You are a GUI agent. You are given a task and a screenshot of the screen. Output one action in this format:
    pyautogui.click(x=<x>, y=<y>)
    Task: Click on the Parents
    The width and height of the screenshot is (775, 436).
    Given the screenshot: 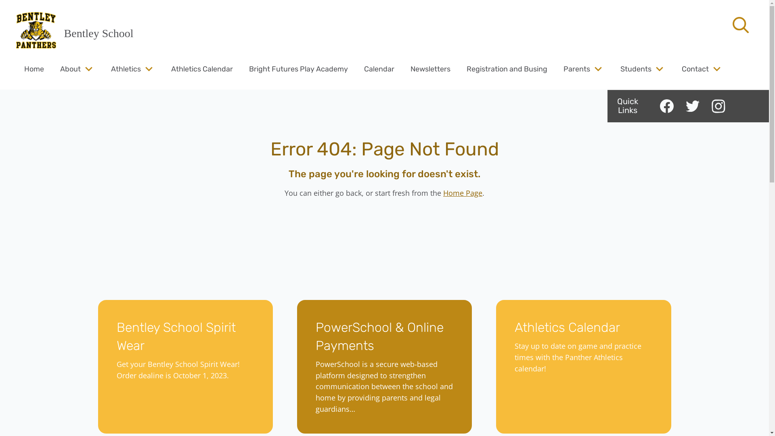 What is the action you would take?
    pyautogui.click(x=577, y=69)
    